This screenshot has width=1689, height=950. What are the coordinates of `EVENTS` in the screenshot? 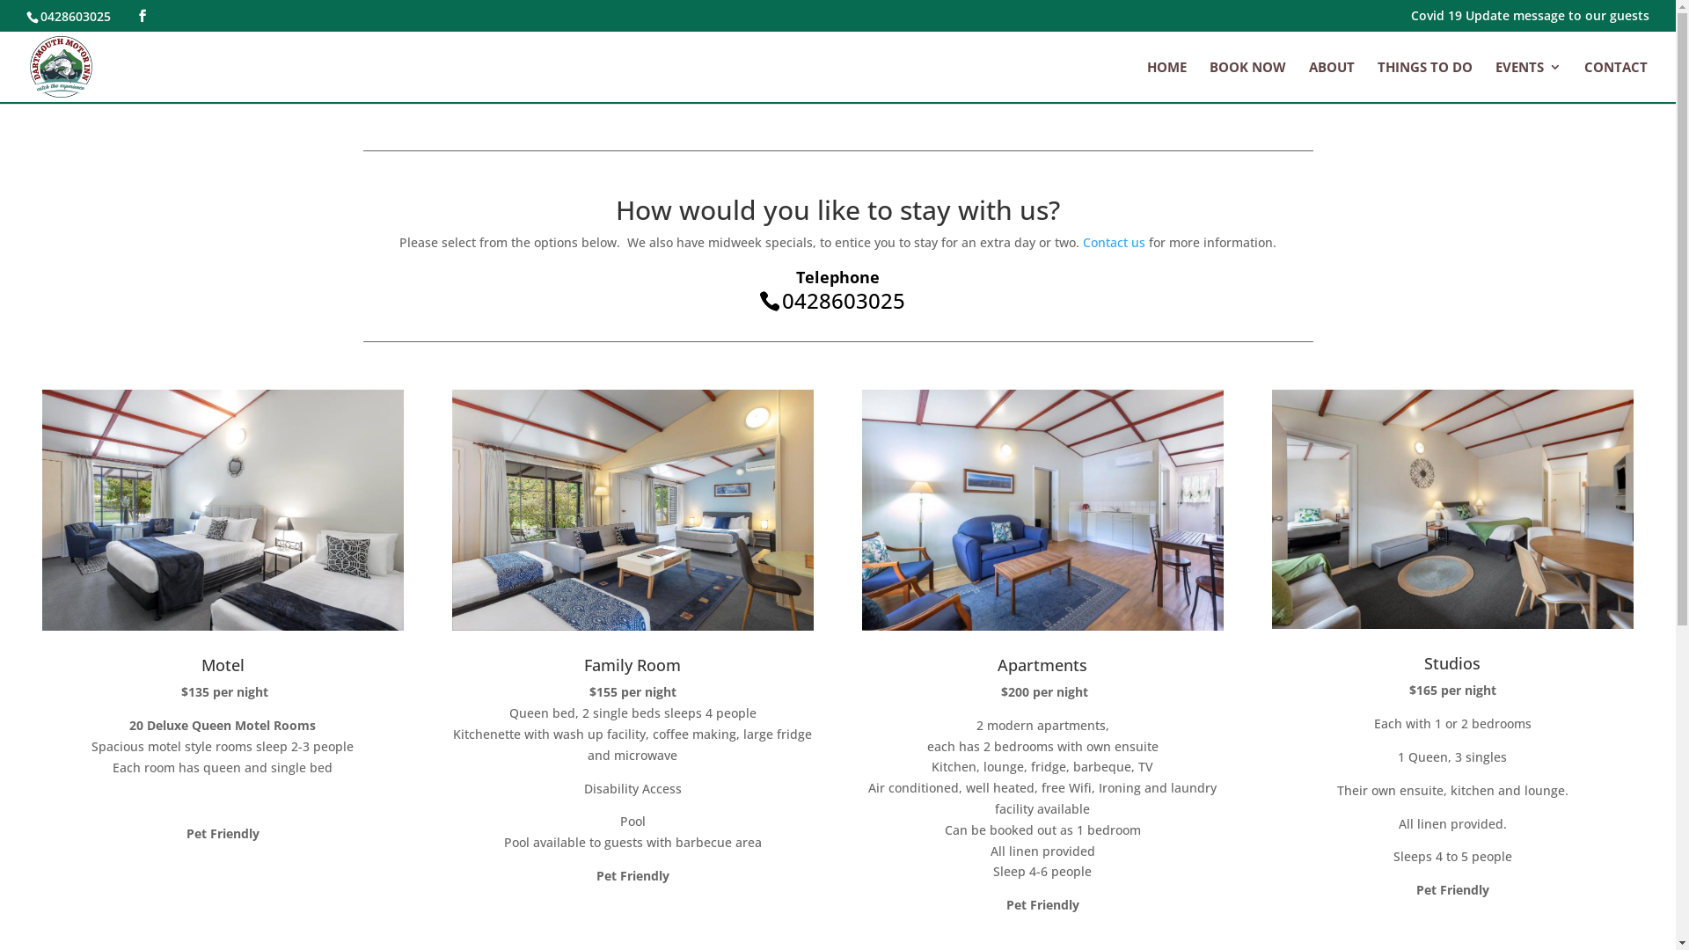 It's located at (1529, 81).